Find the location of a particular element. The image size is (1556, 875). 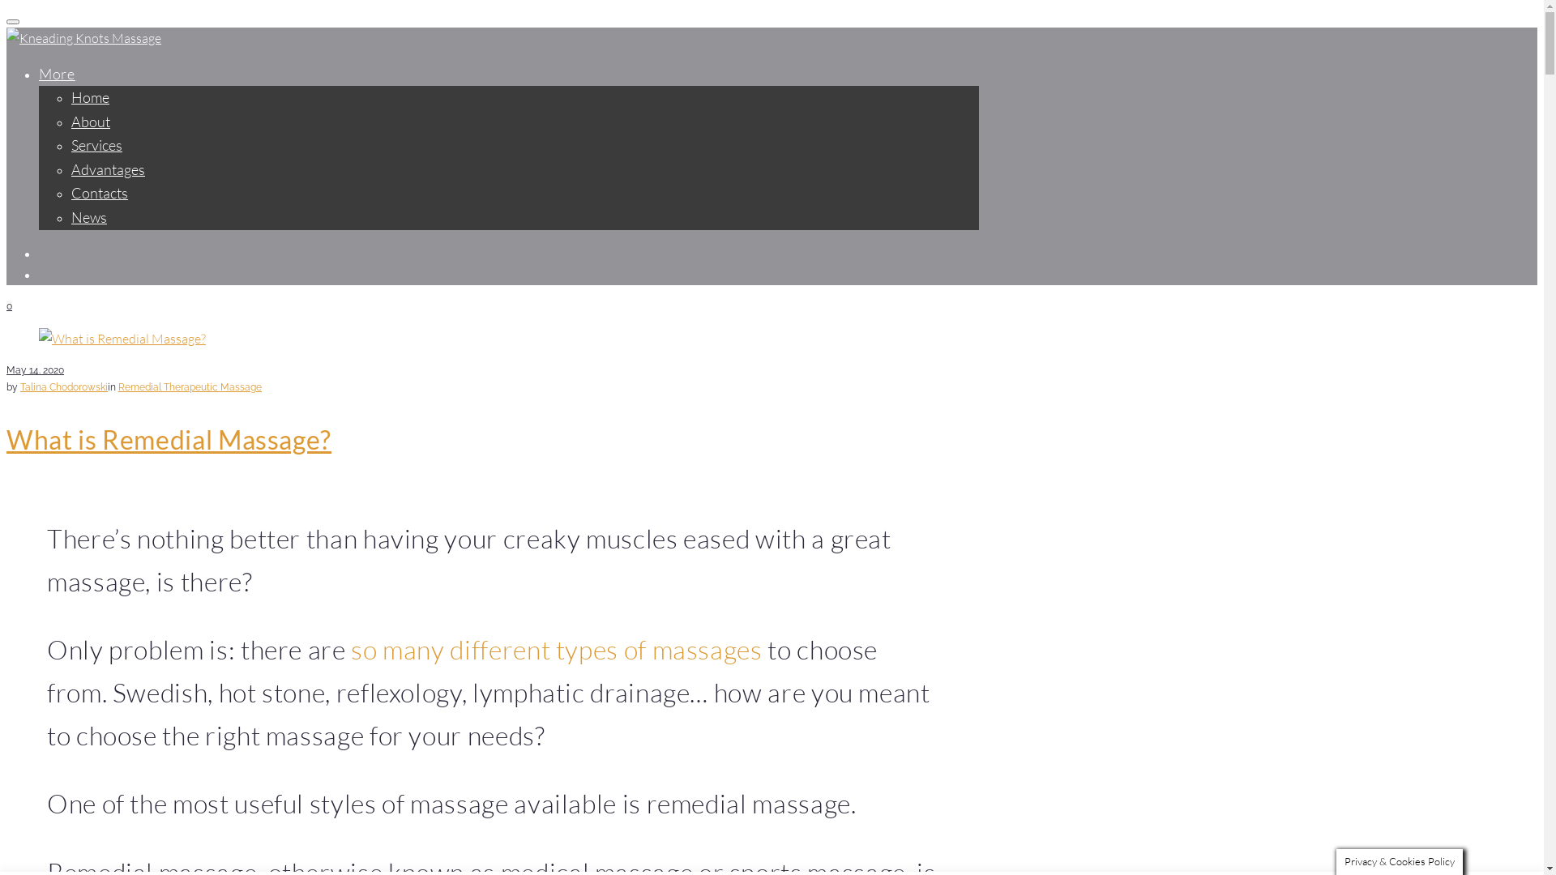

Contacts is located at coordinates (100, 193).